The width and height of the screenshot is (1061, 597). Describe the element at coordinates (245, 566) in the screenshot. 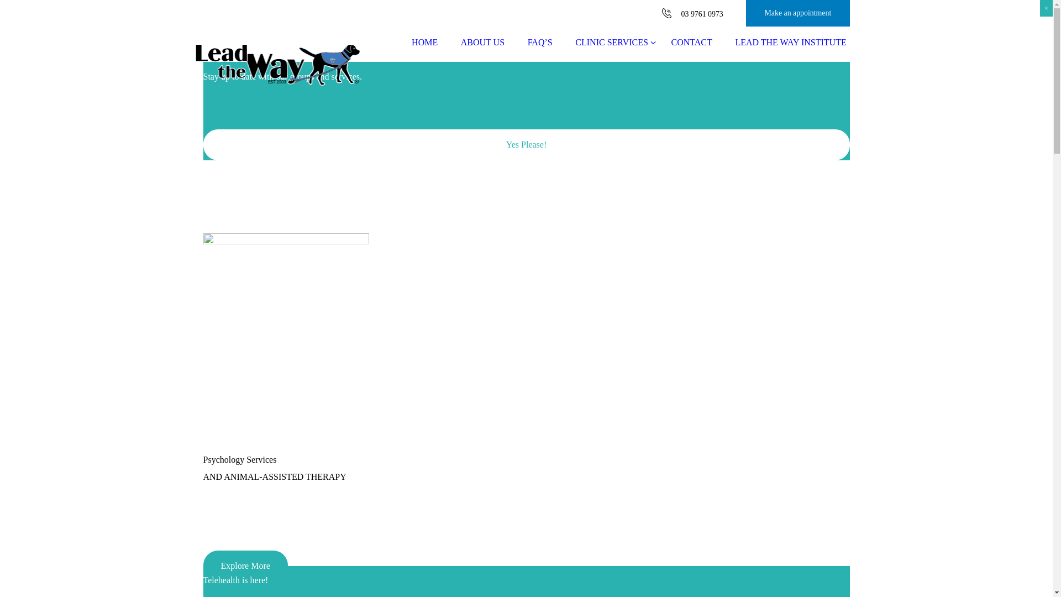

I see `Explore More` at that location.